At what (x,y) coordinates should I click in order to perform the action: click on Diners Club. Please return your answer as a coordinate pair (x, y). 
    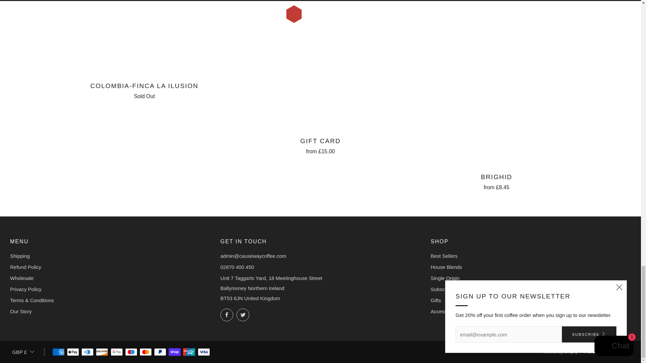
    Looking at the image, I should click on (87, 352).